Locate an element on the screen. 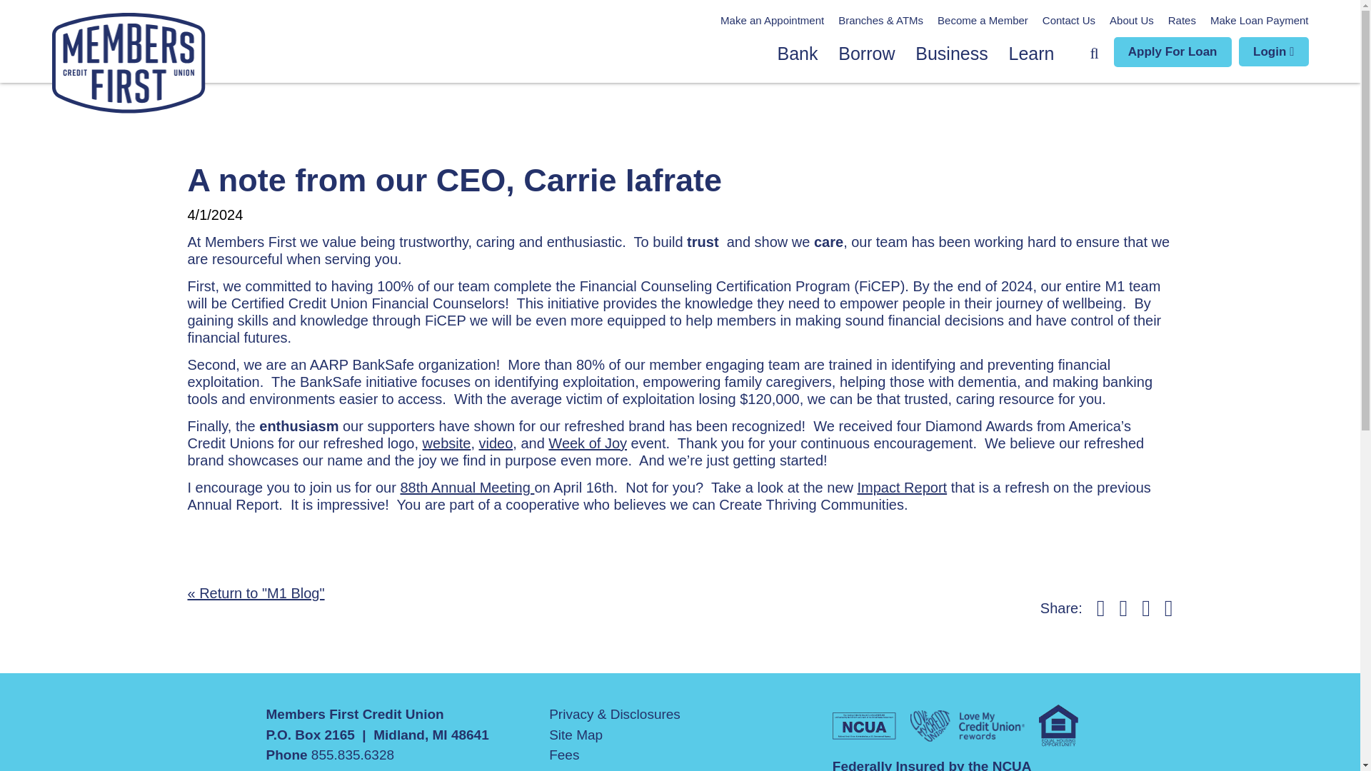 This screenshot has width=1371, height=771. Bank is located at coordinates (797, 54).